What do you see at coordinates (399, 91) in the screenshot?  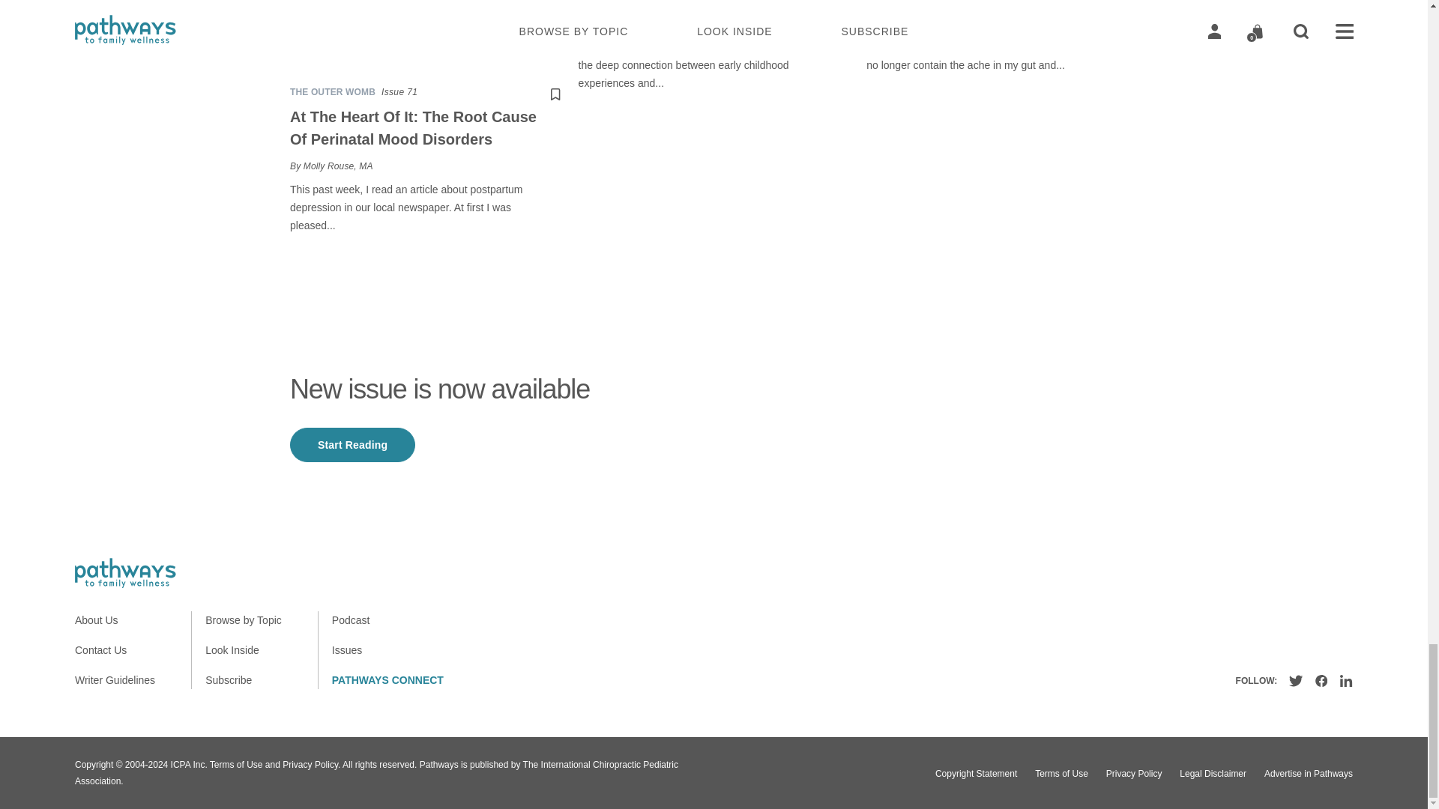 I see `Issue 71` at bounding box center [399, 91].